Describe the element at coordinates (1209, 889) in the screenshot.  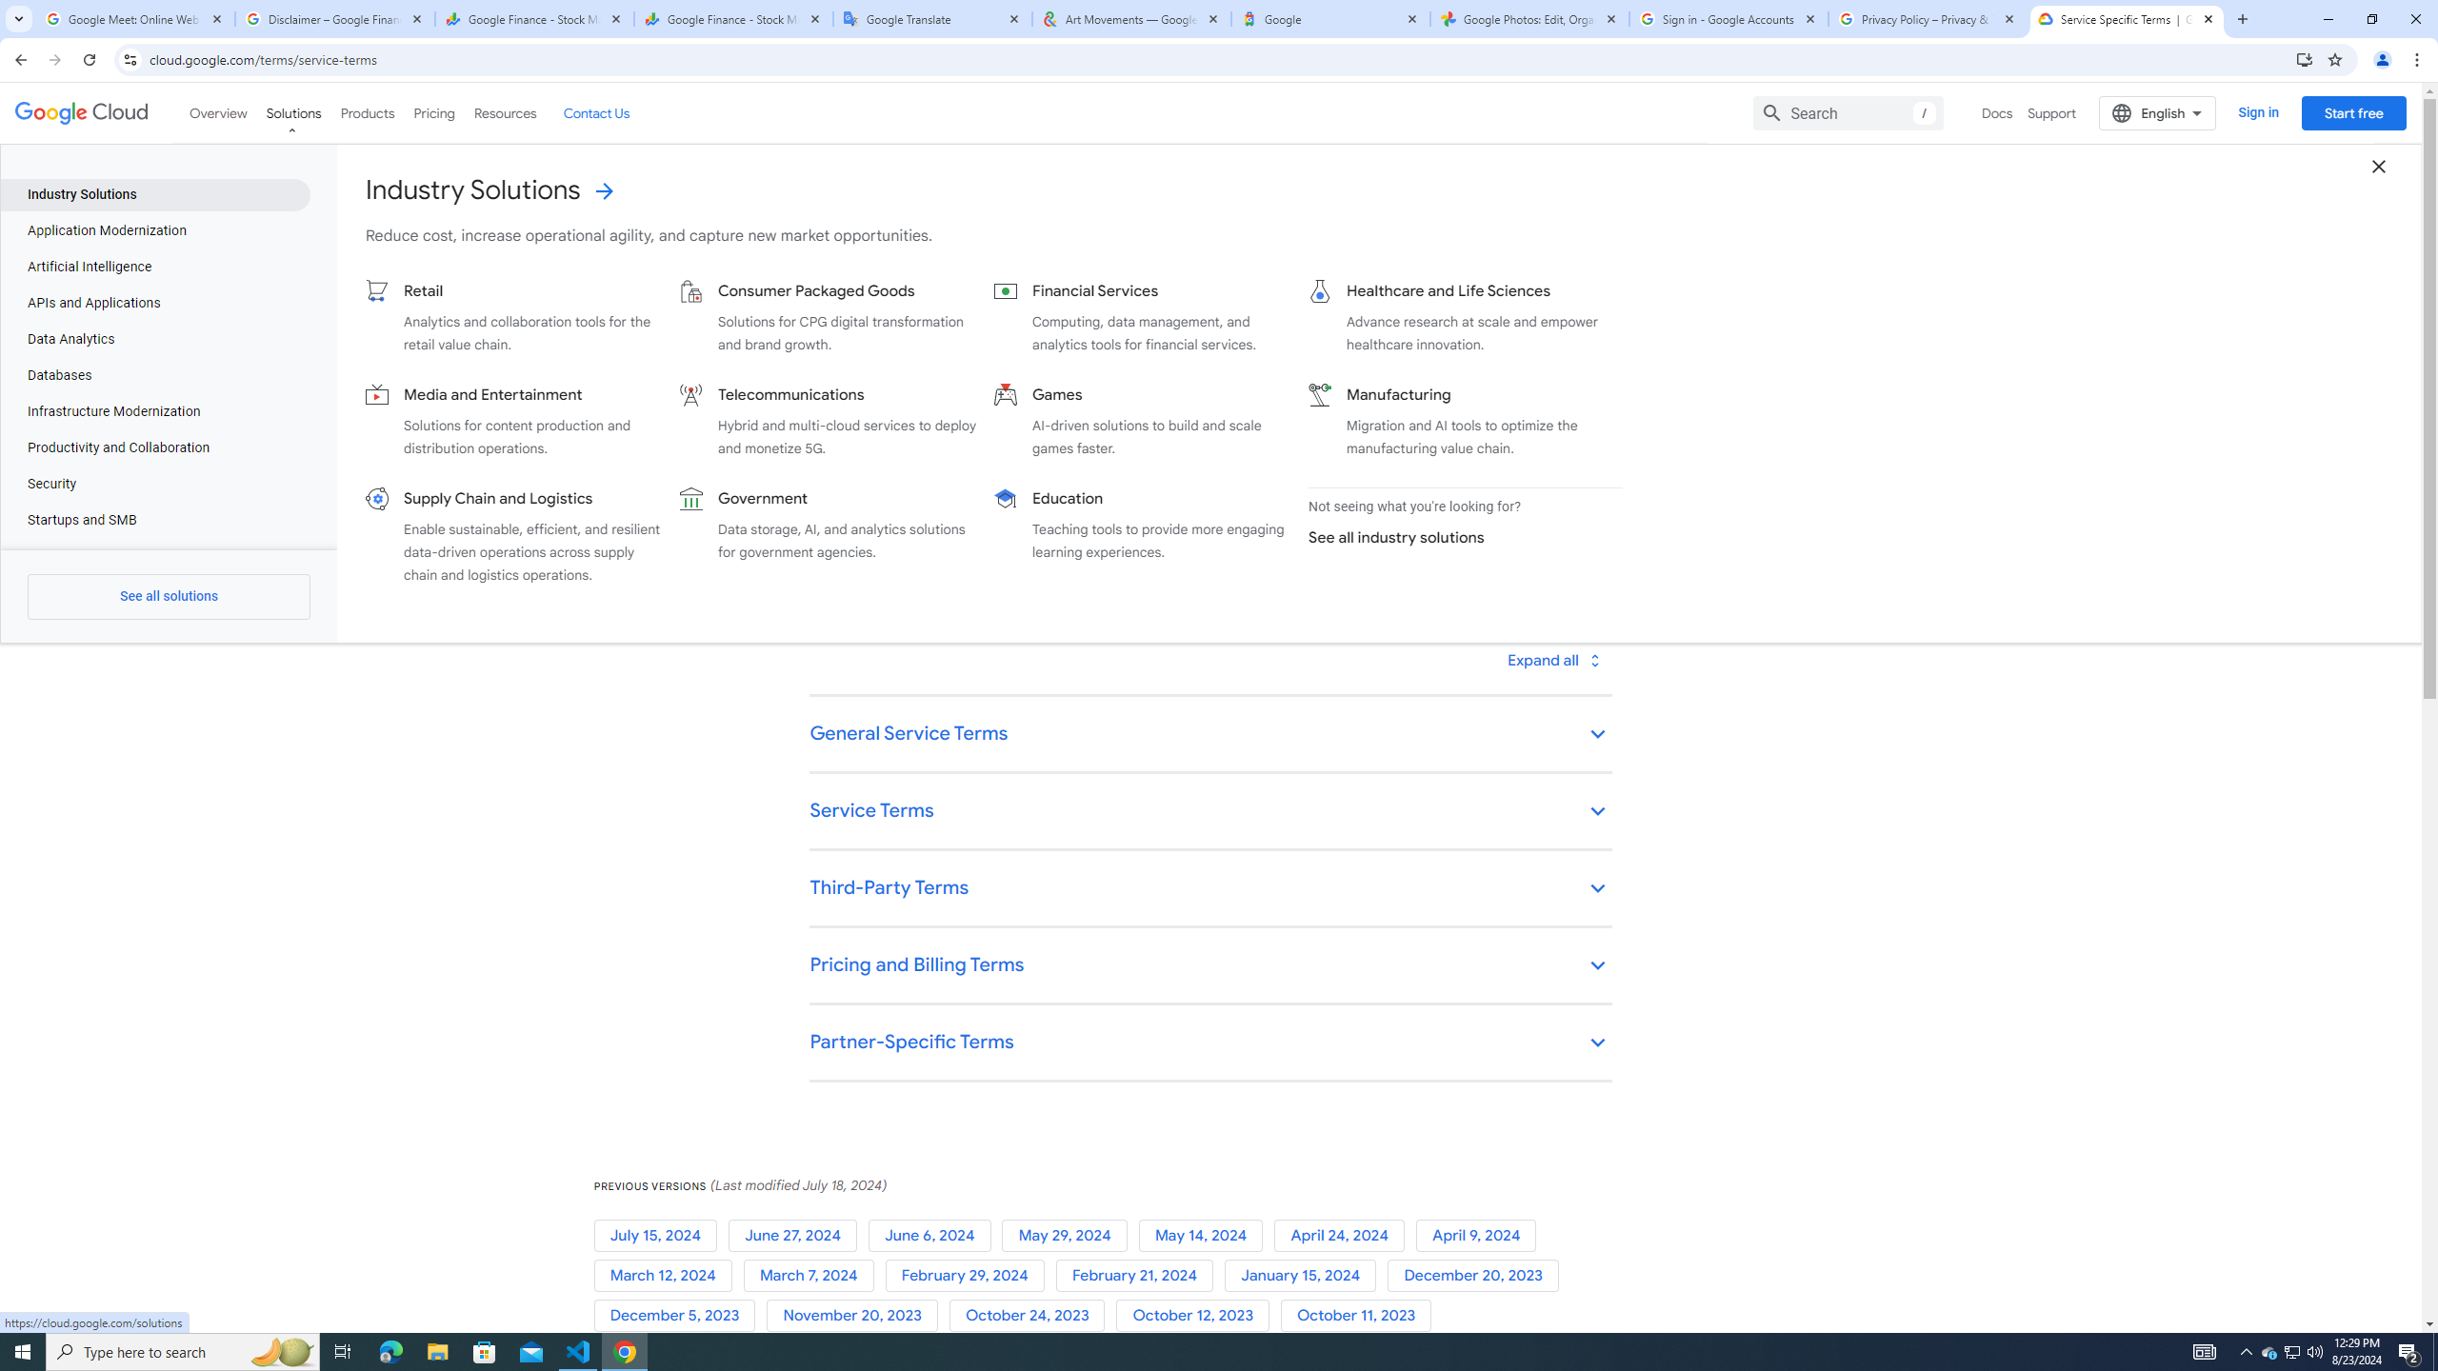
I see `Third-Party Terms keyboard_arrow_down` at that location.